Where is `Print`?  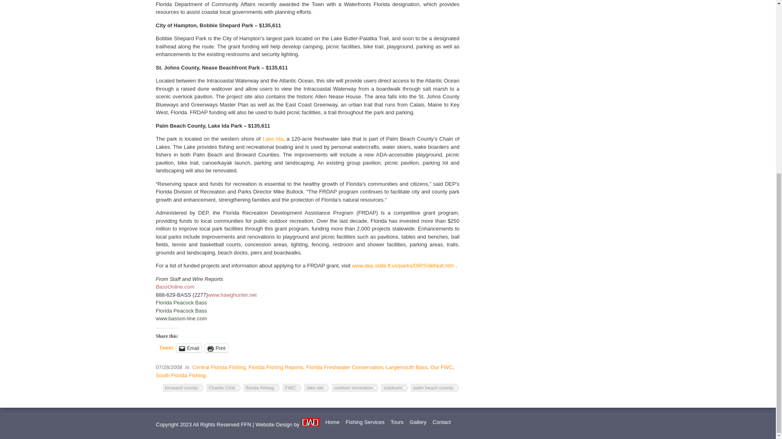 Print is located at coordinates (217, 348).